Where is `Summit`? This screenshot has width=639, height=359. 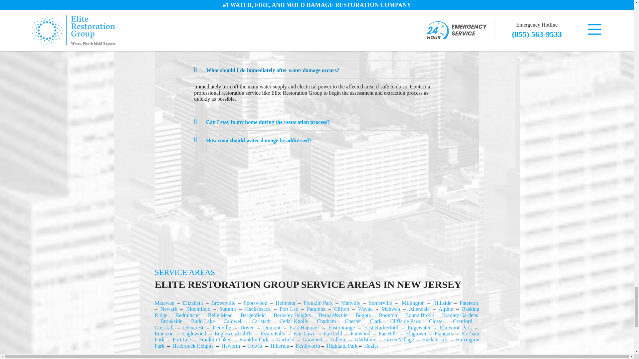 Summit is located at coordinates (228, 309).